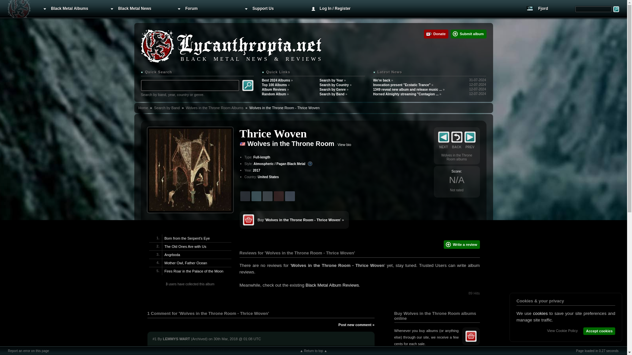  I want to click on Forum, so click(205, 9).